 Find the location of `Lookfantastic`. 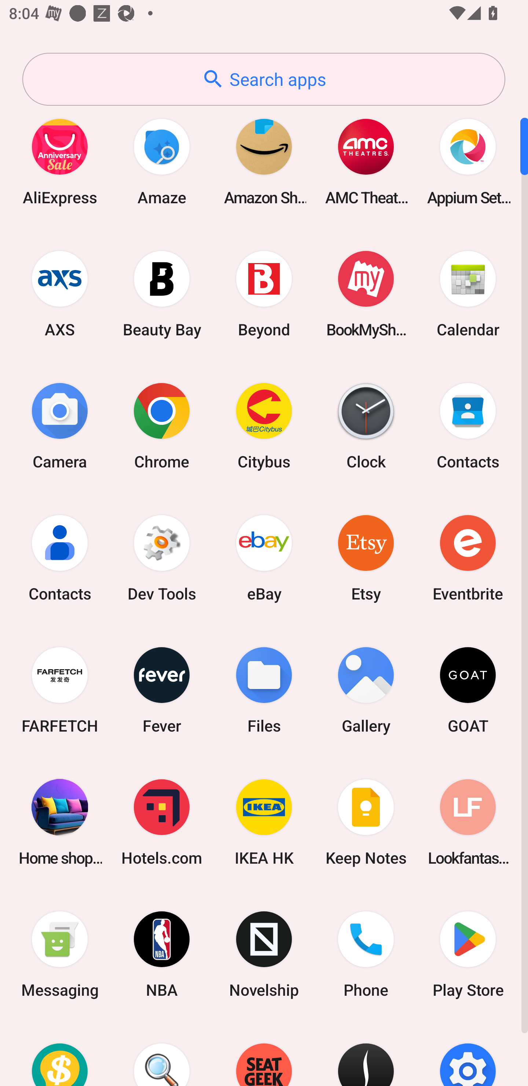

Lookfantastic is located at coordinates (468, 822).